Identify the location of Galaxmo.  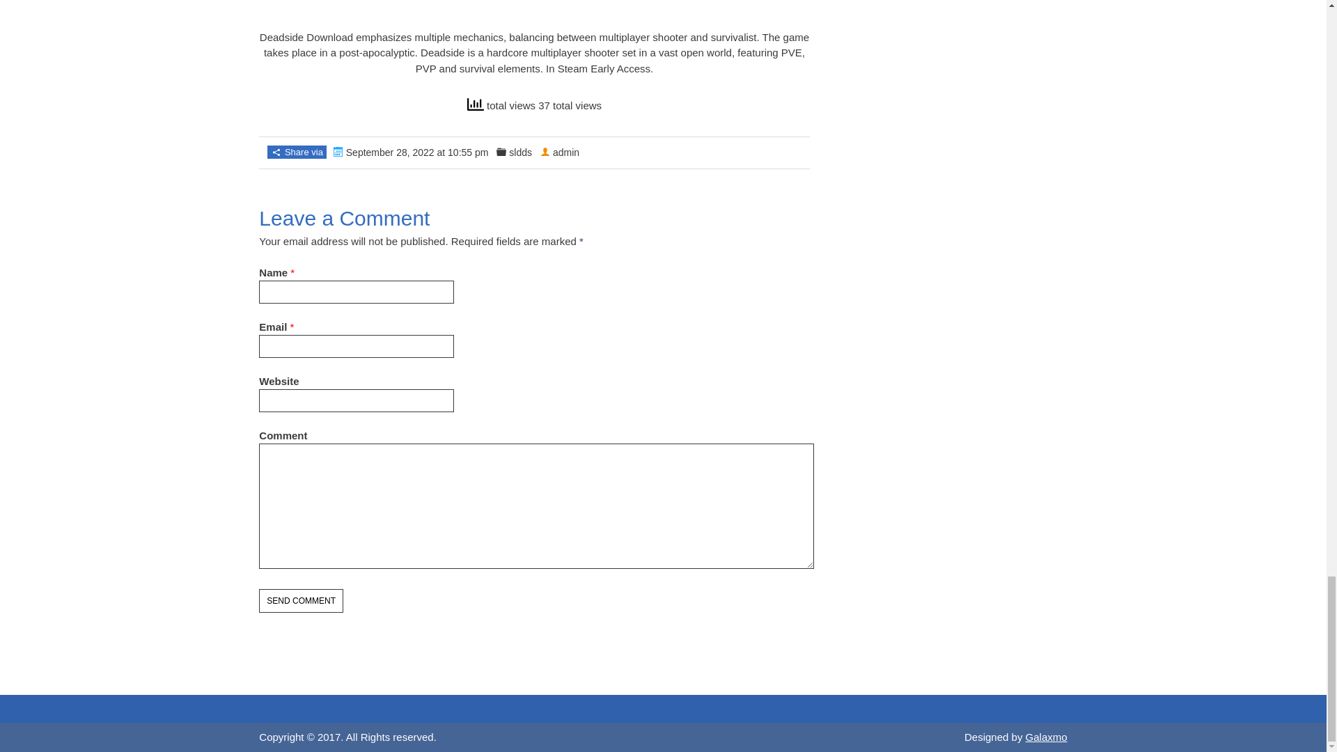
(1046, 735).